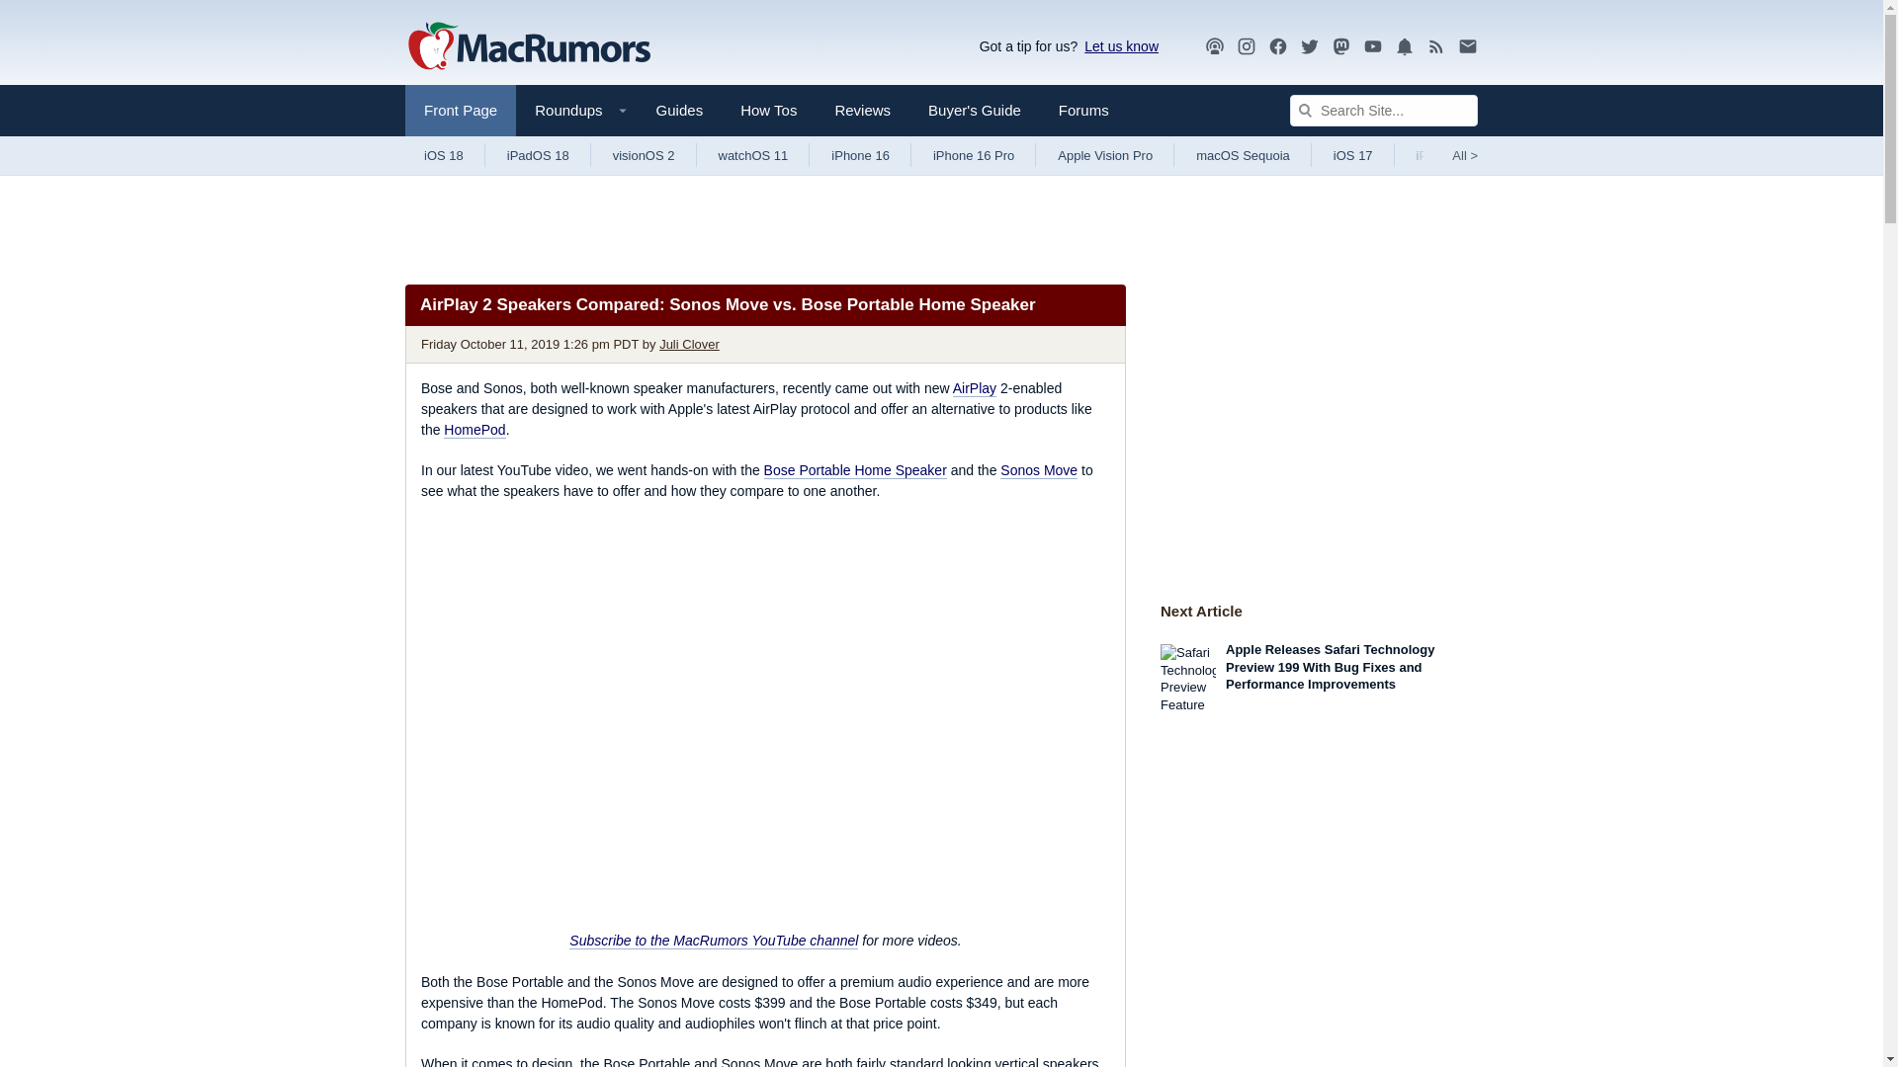 This screenshot has height=1067, width=1898. I want to click on Roundups, so click(575, 111).